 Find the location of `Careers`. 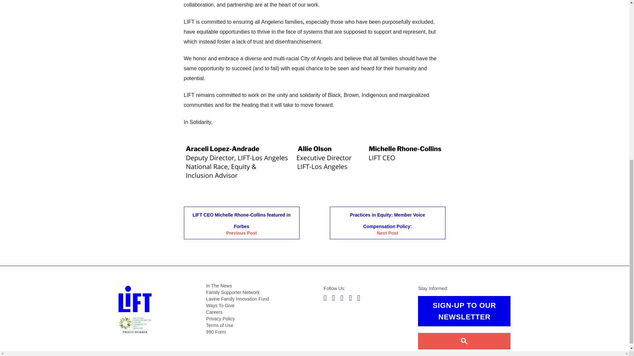

Careers is located at coordinates (214, 312).